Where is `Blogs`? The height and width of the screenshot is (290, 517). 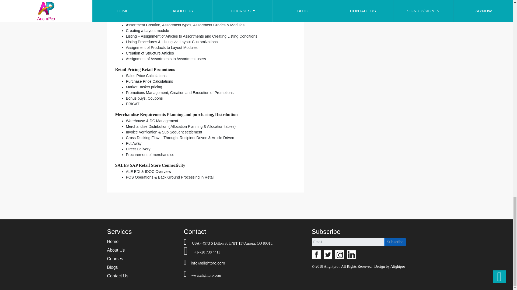 Blogs is located at coordinates (112, 267).